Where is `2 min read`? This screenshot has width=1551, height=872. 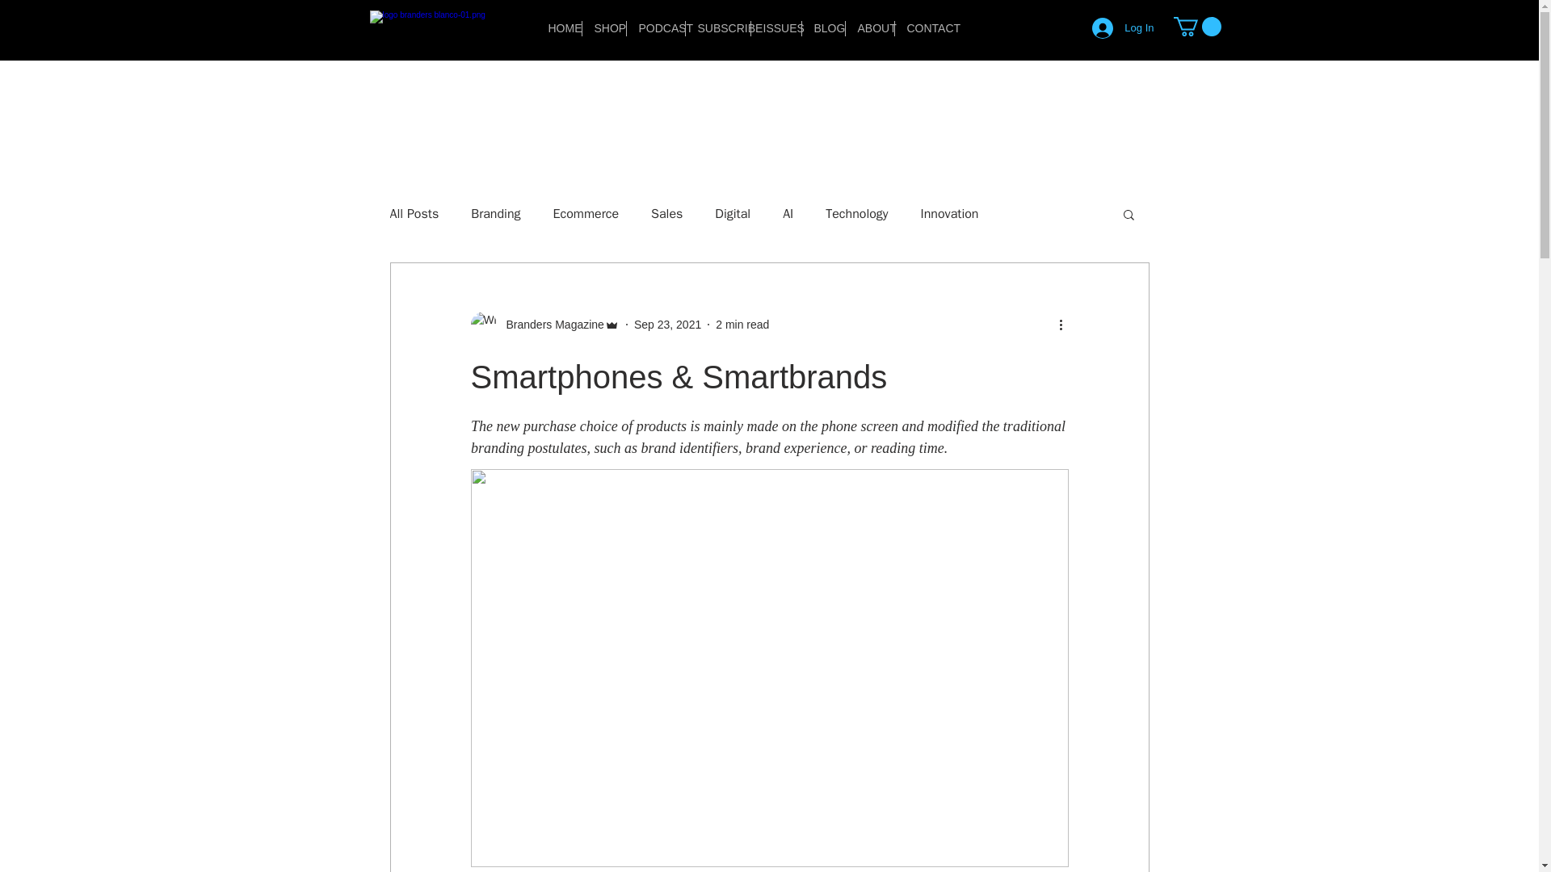 2 min read is located at coordinates (742, 325).